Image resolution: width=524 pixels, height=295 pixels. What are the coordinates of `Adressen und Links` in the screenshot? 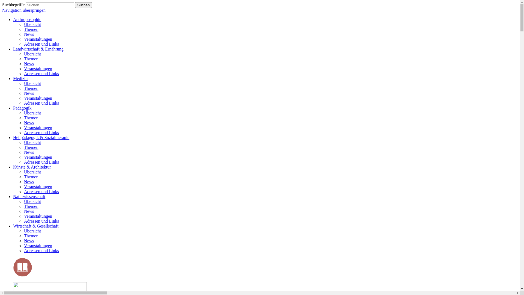 It's located at (41, 221).